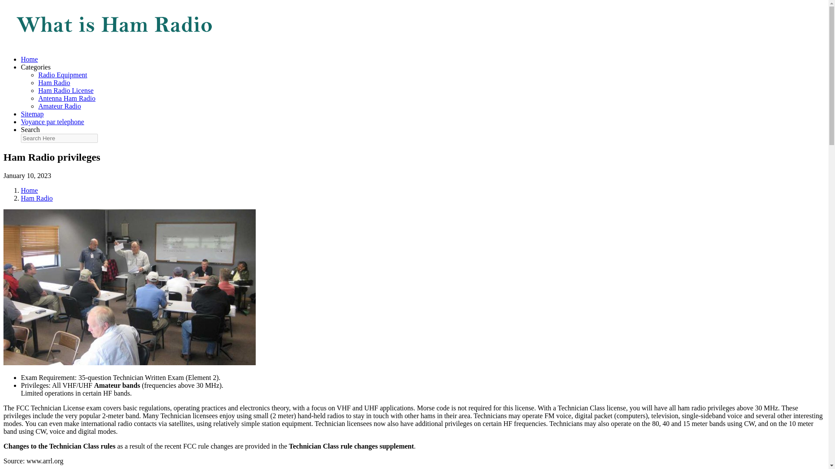  What do you see at coordinates (30, 129) in the screenshot?
I see `Search` at bounding box center [30, 129].